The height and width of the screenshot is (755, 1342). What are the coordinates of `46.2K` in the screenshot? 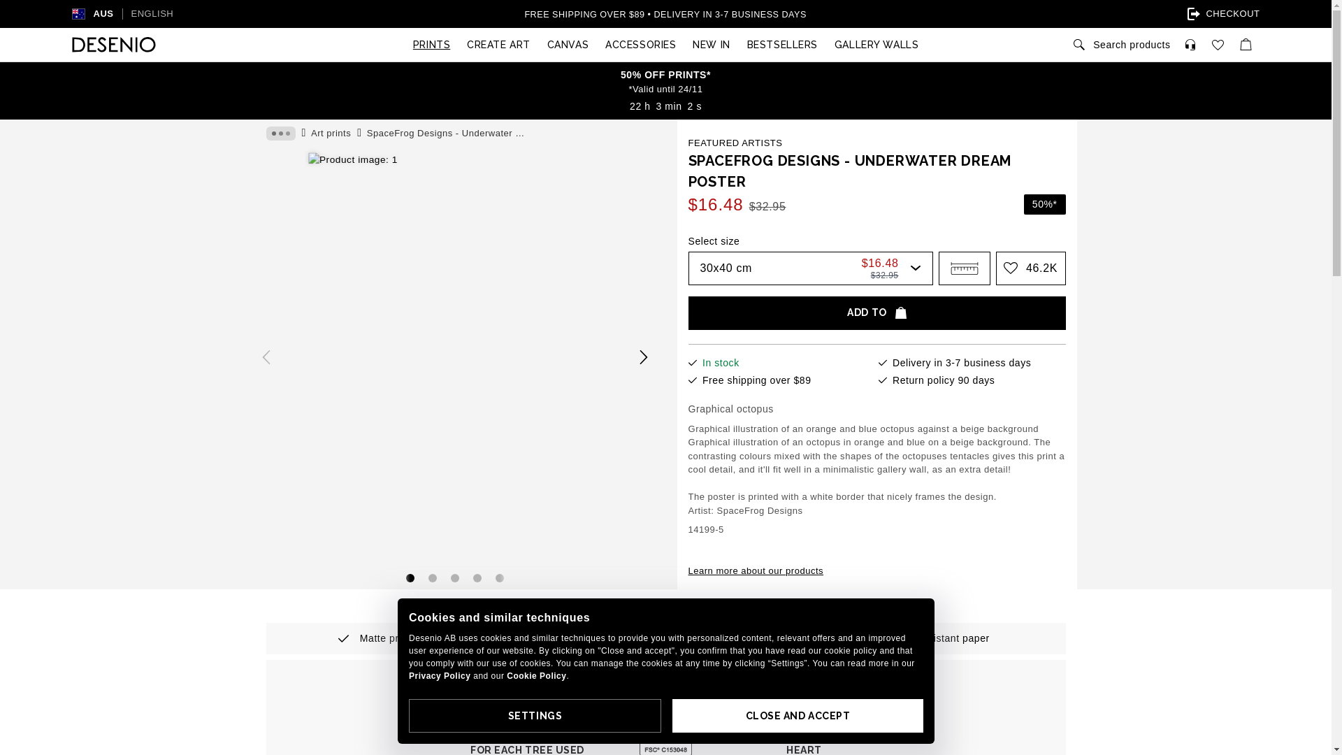 It's located at (1030, 268).